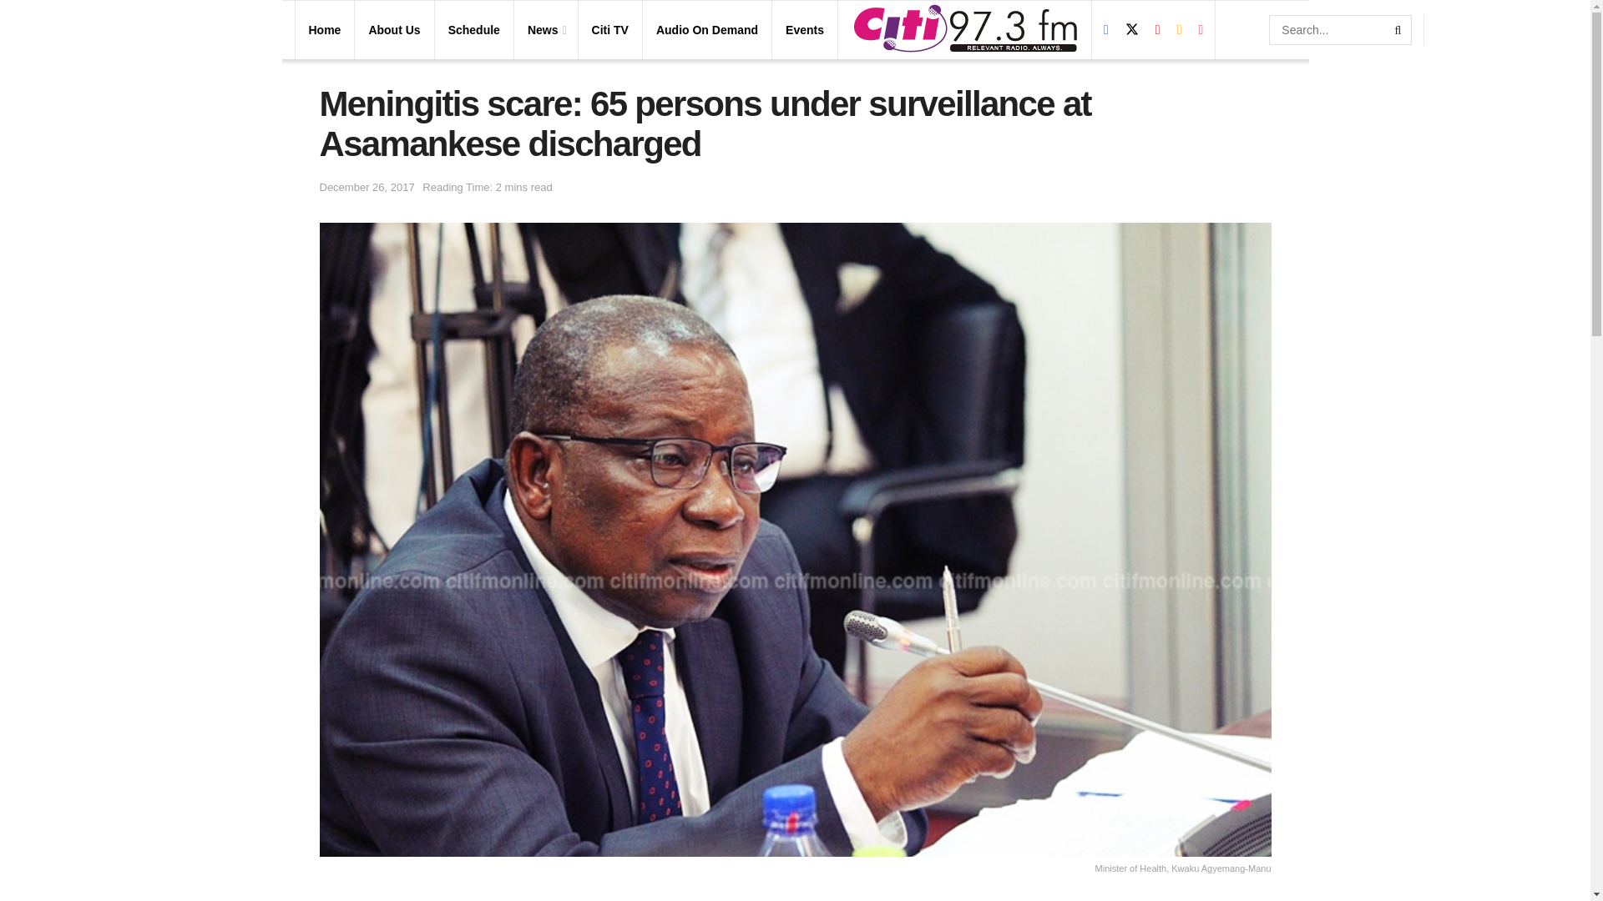  Describe the element at coordinates (394, 29) in the screenshot. I see `About Us` at that location.